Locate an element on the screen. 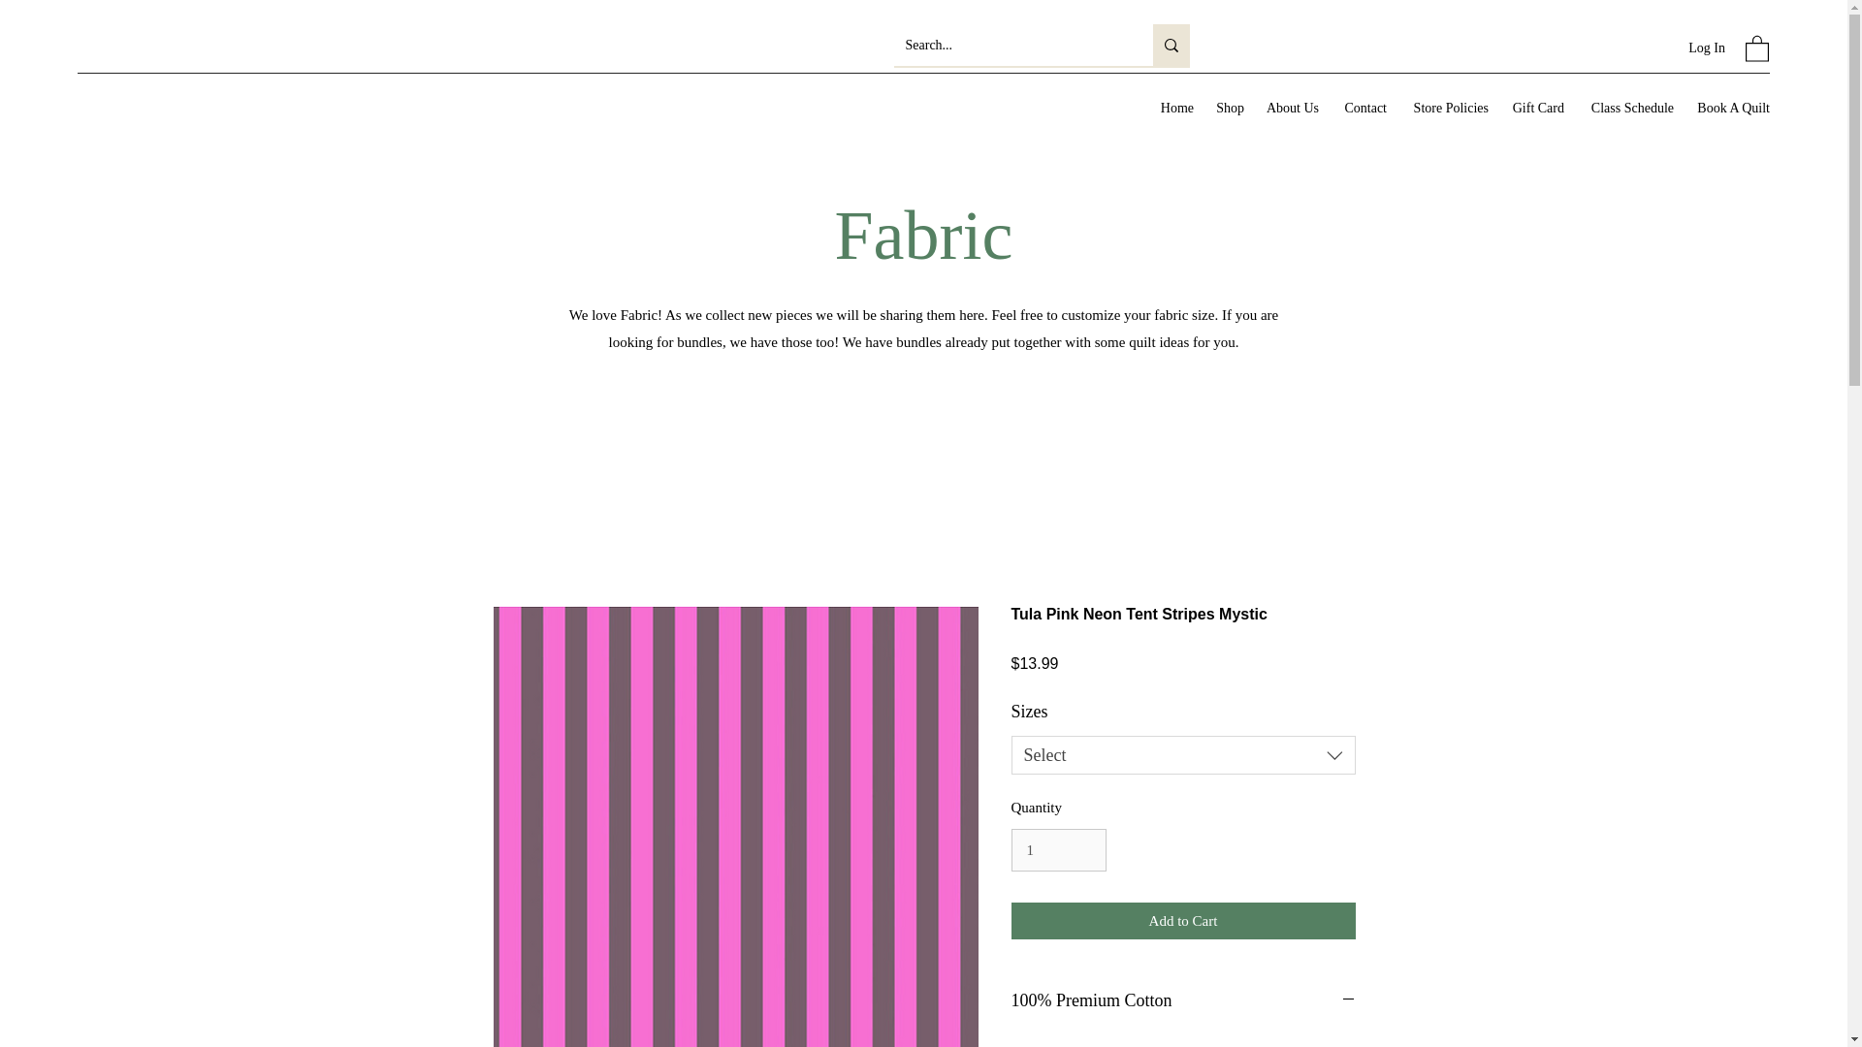 This screenshot has height=1047, width=1862. Shop is located at coordinates (1228, 109).